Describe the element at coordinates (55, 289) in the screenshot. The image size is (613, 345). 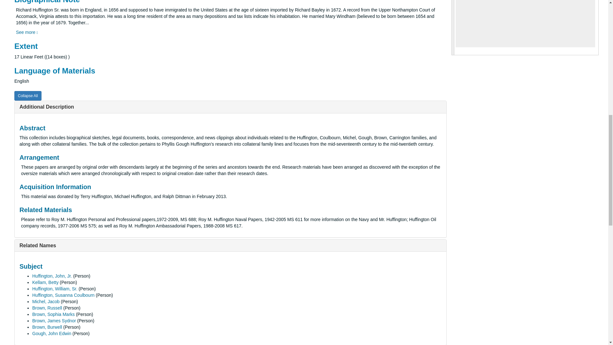
I see `Huffington, William, Sr.` at that location.